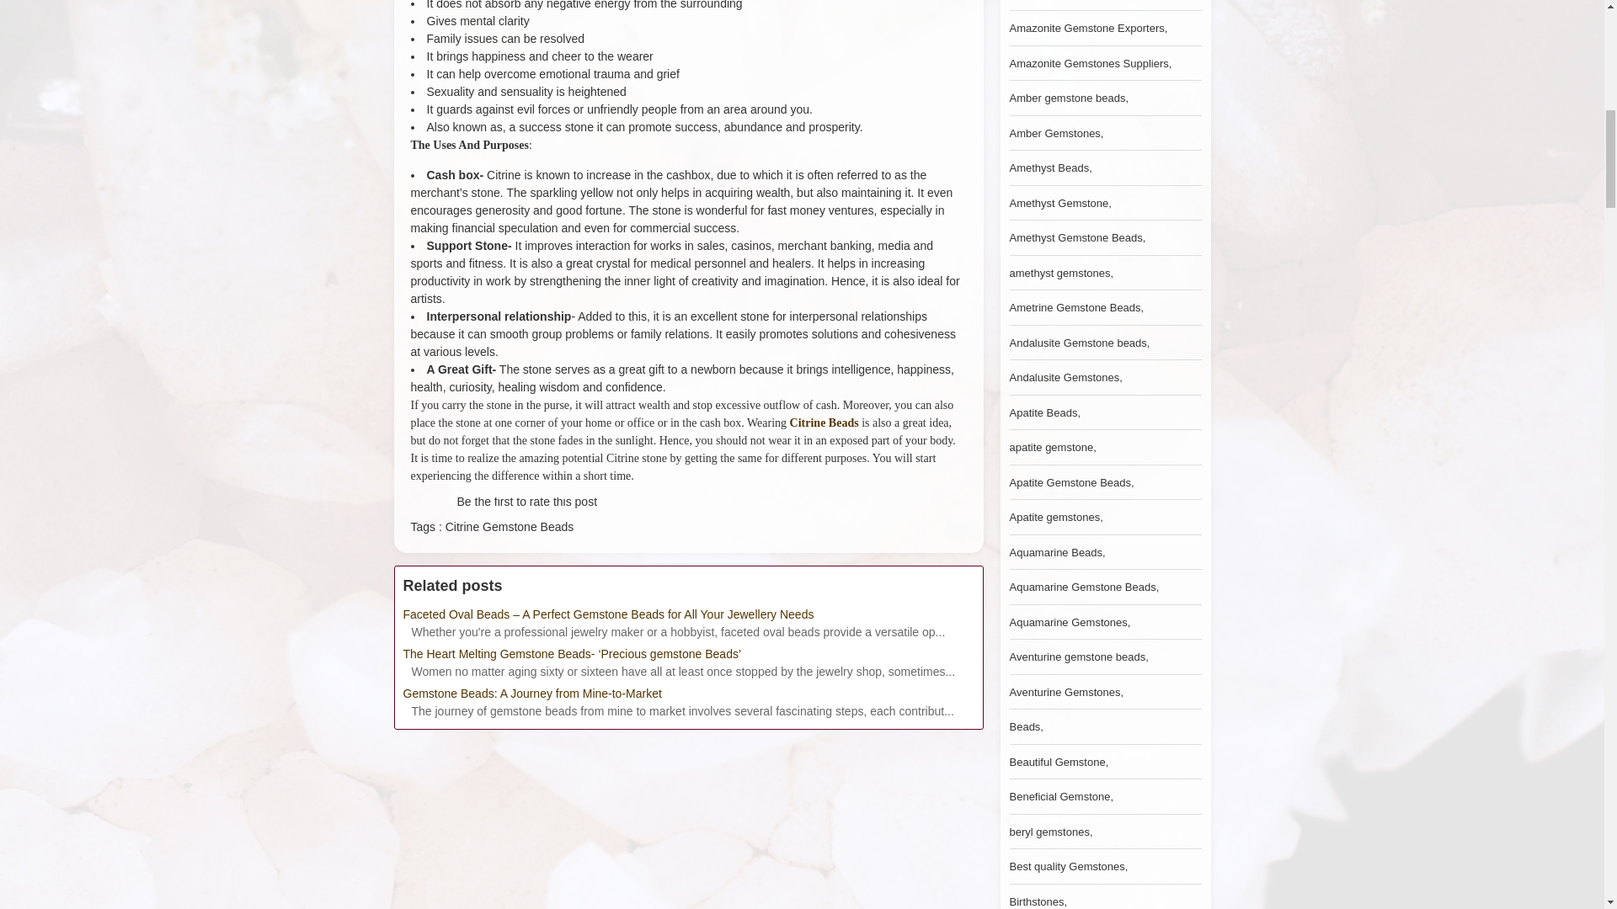  Describe the element at coordinates (428, 507) in the screenshot. I see `4` at that location.